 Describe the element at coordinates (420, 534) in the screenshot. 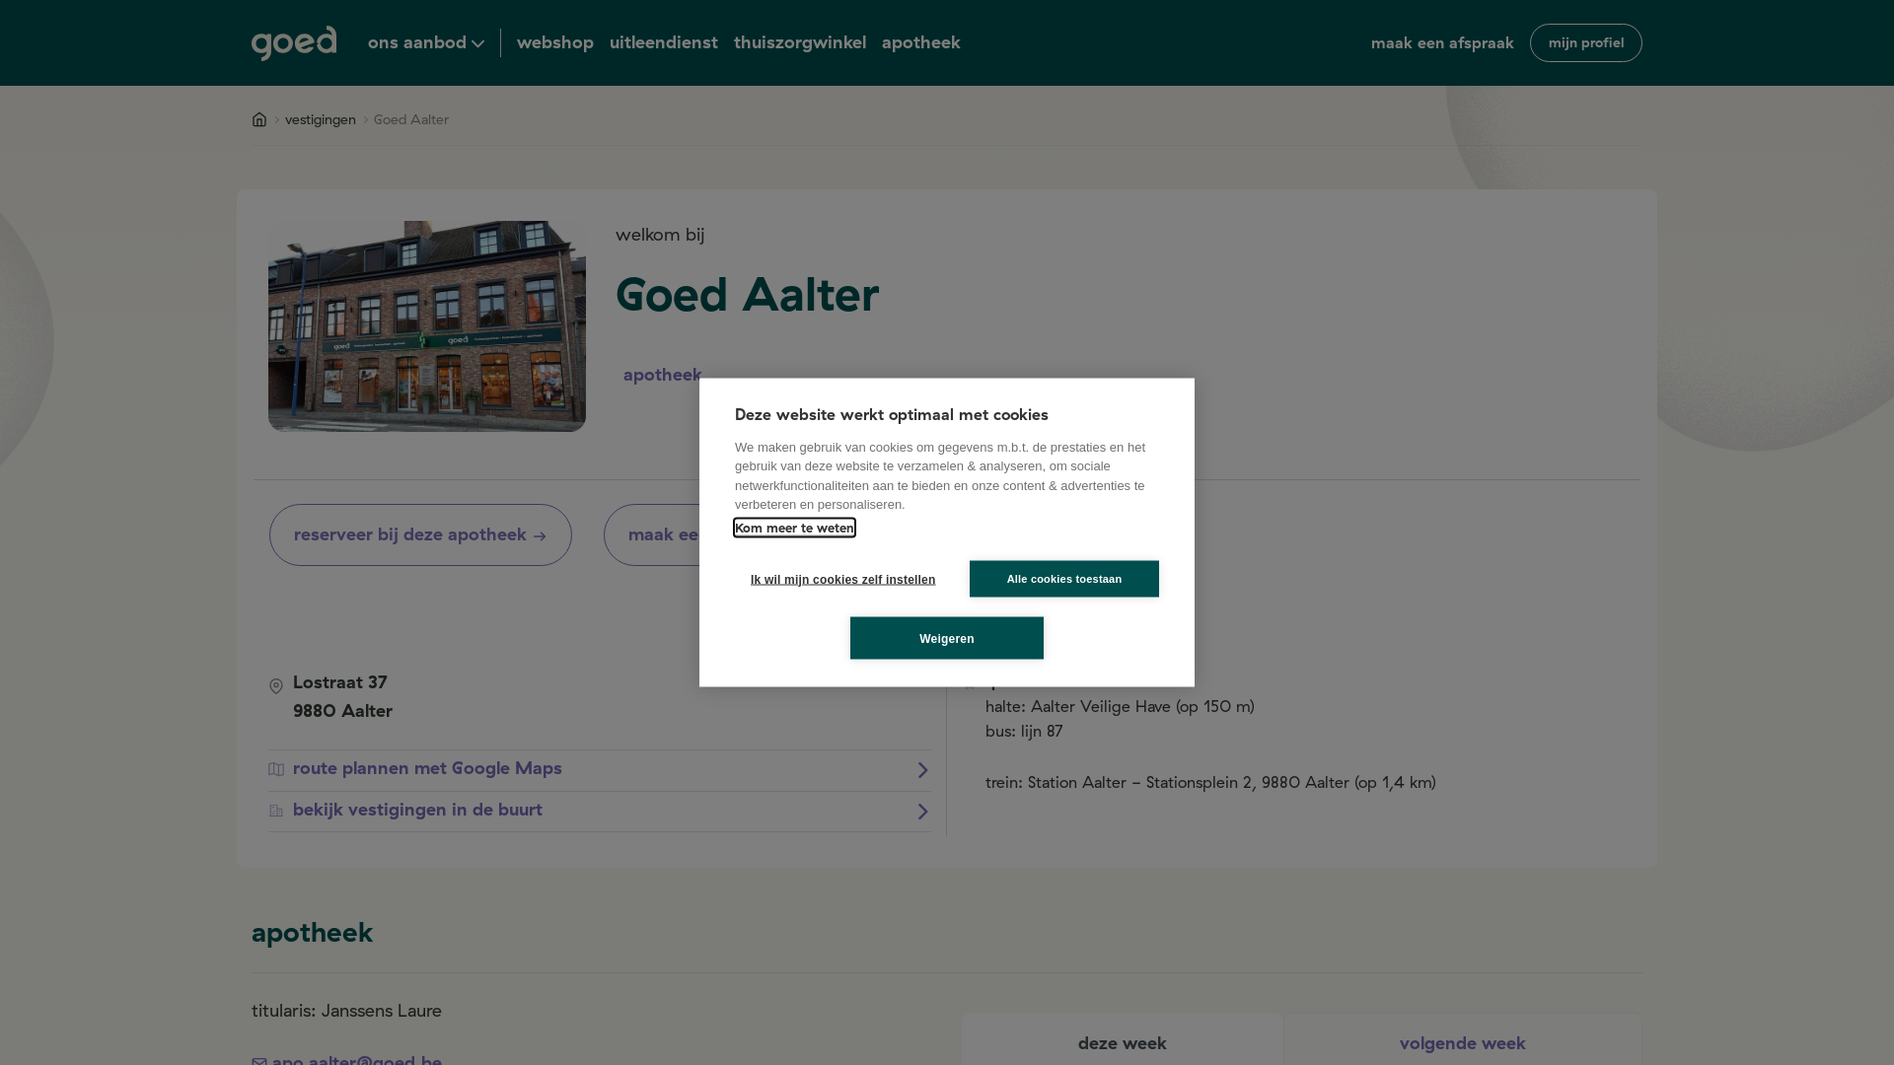

I see `reserveer bij deze apotheek` at that location.